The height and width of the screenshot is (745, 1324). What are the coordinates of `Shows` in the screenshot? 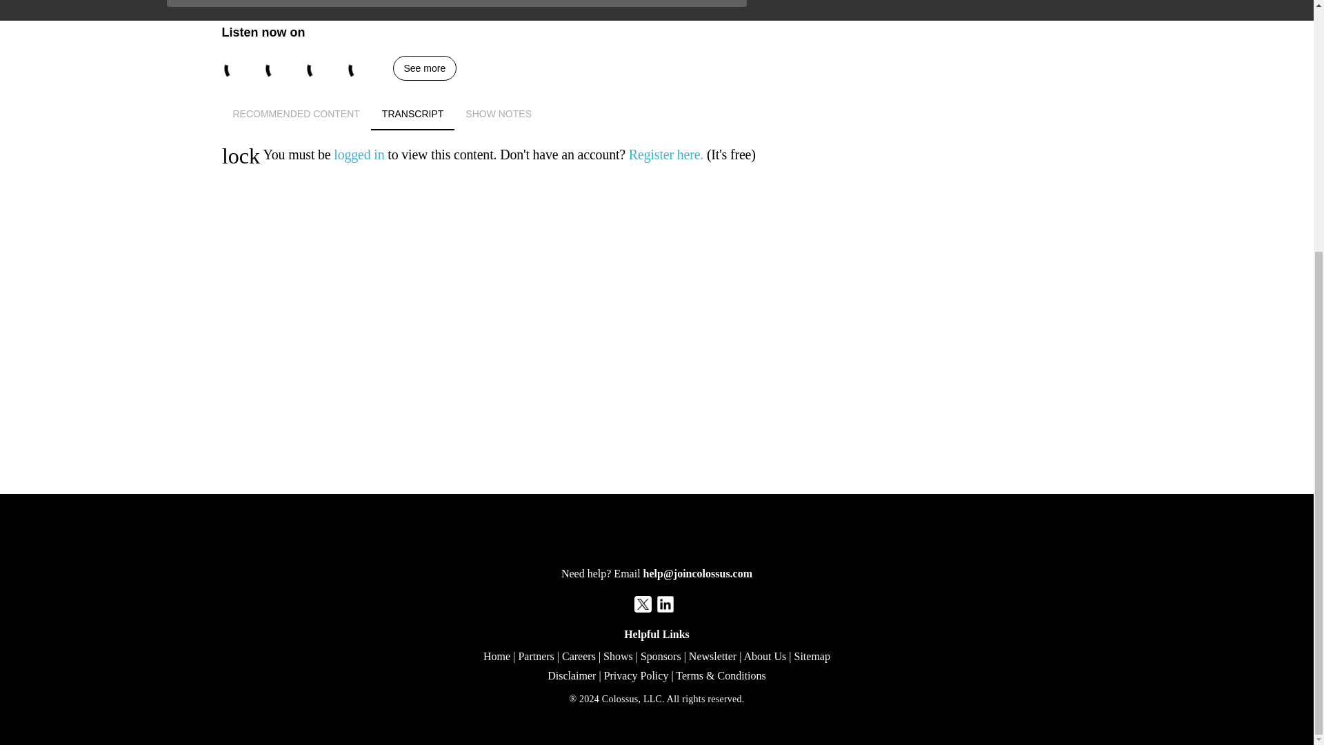 It's located at (618, 656).